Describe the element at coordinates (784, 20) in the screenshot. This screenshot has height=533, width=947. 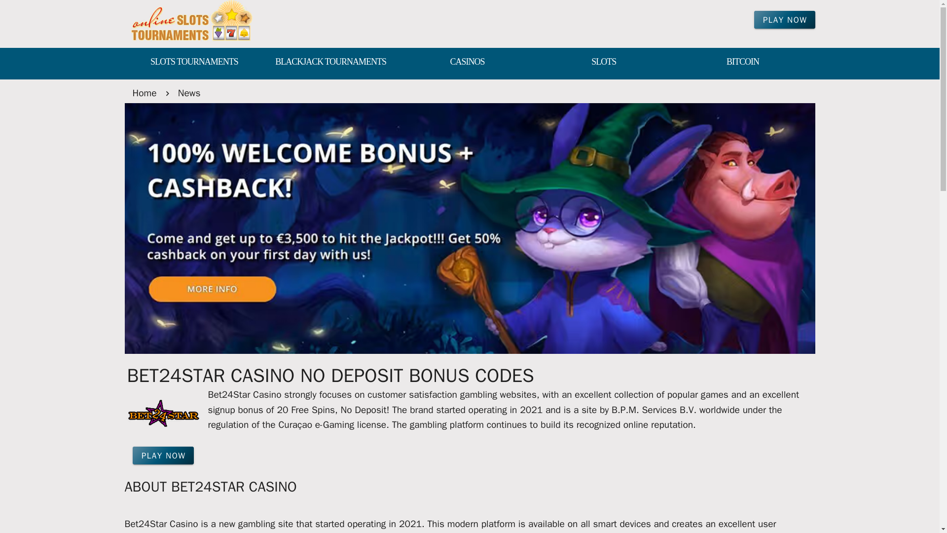
I see `PLAY NOW` at that location.